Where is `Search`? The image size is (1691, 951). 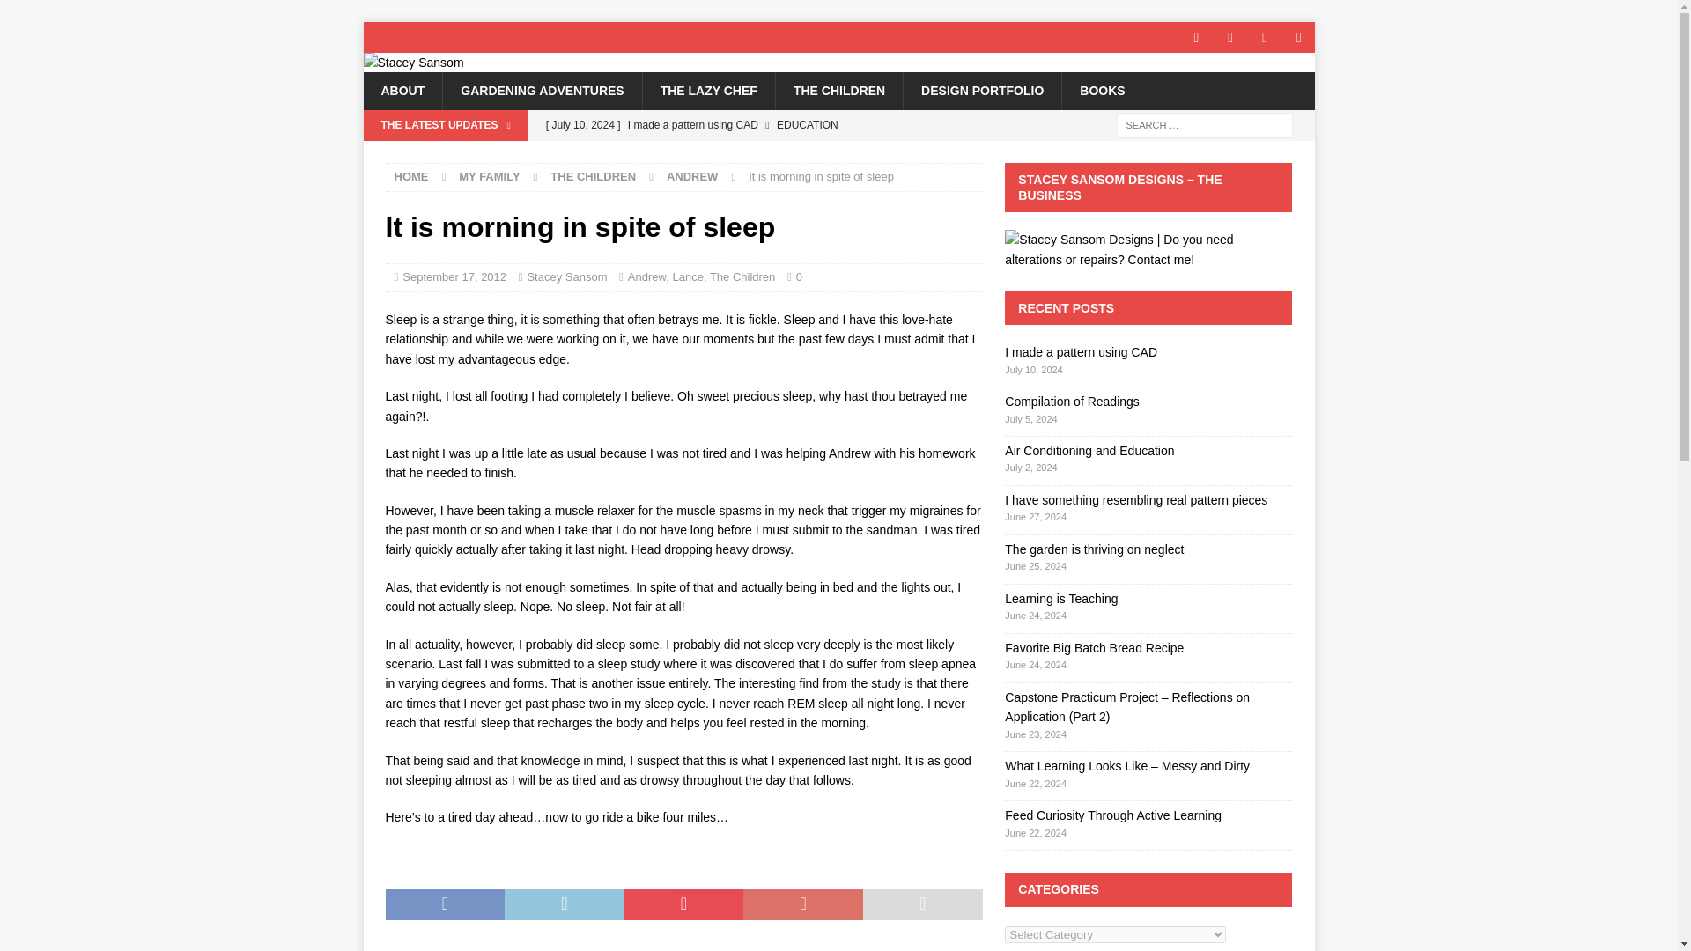 Search is located at coordinates (65, 14).